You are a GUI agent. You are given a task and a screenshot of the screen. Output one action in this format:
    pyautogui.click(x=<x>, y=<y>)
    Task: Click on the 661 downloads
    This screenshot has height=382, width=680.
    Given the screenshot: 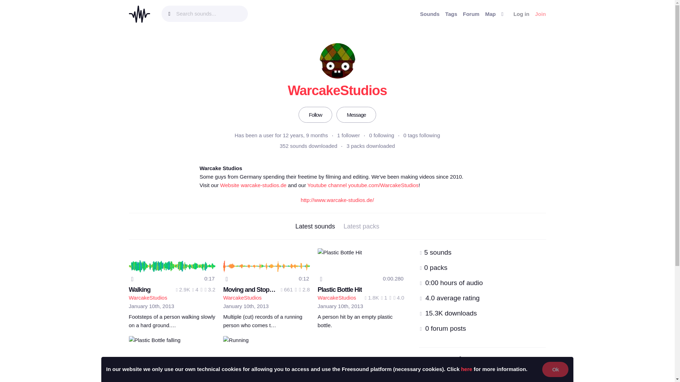 What is the action you would take?
    pyautogui.click(x=287, y=289)
    